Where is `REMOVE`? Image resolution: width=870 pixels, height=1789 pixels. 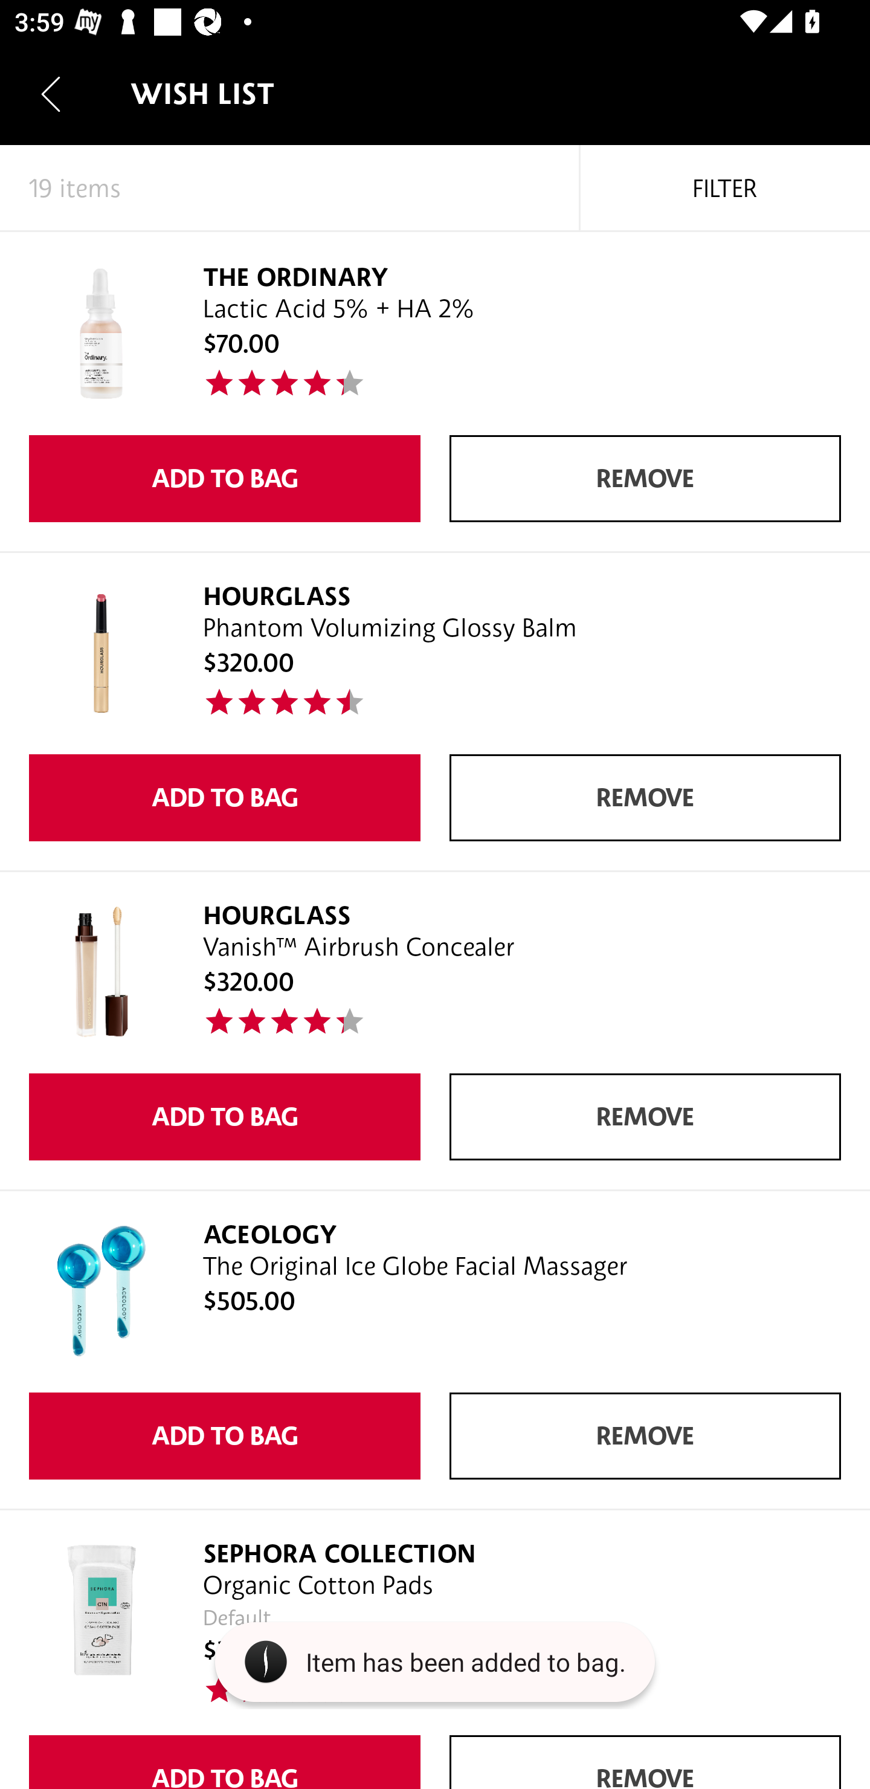 REMOVE is located at coordinates (645, 1117).